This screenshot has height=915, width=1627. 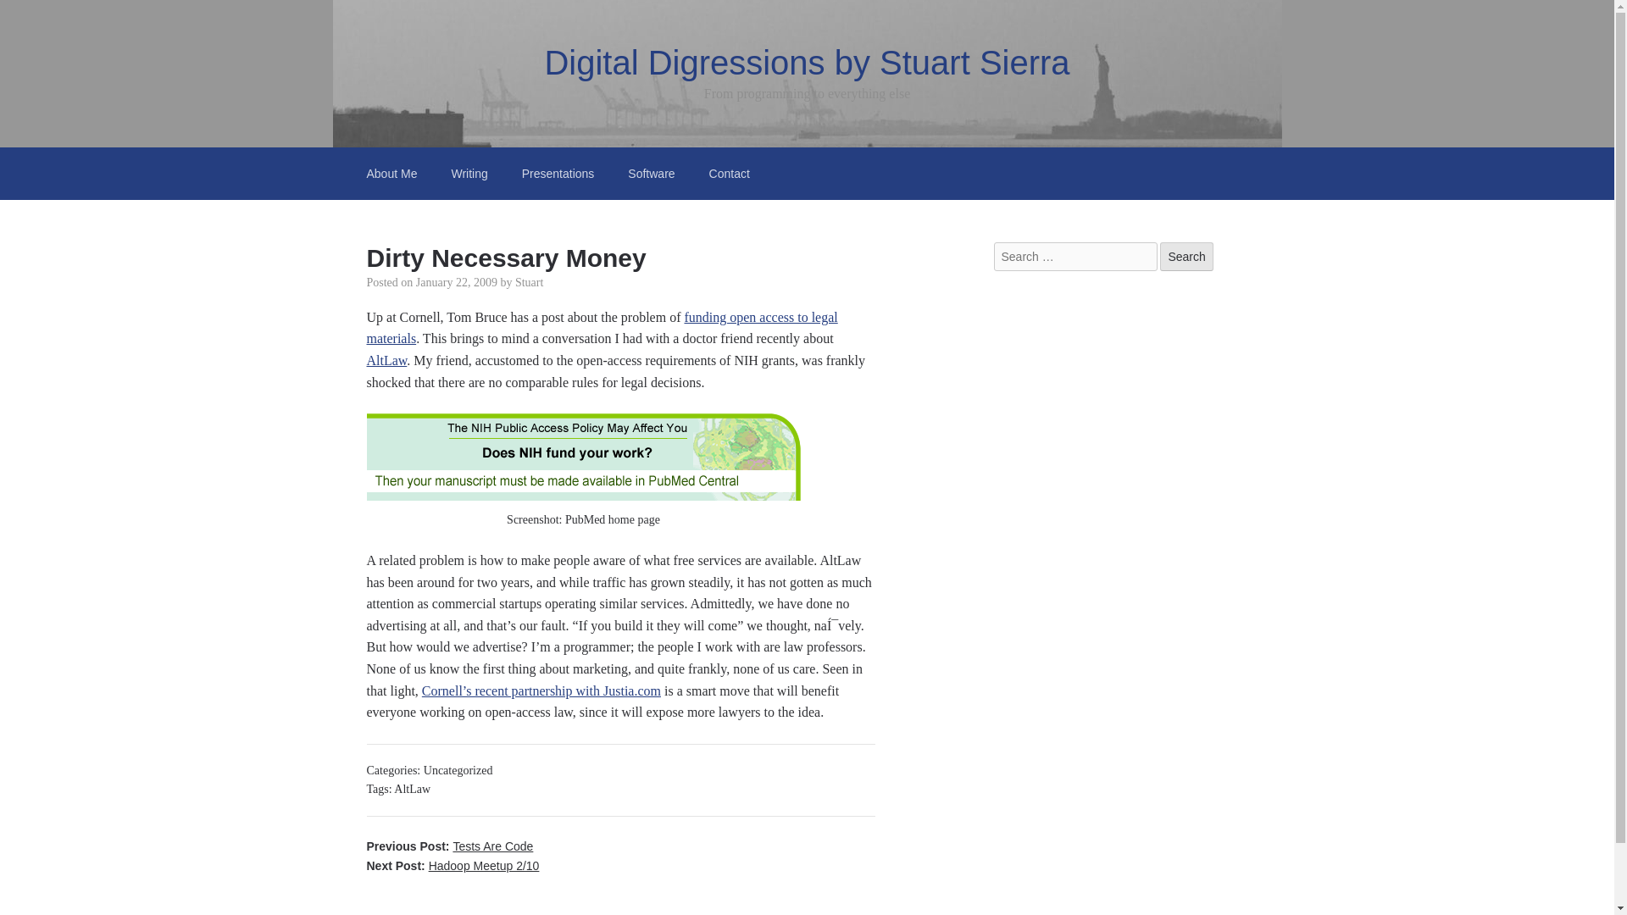 I want to click on Previous Post: Tests Are Code, so click(x=449, y=846).